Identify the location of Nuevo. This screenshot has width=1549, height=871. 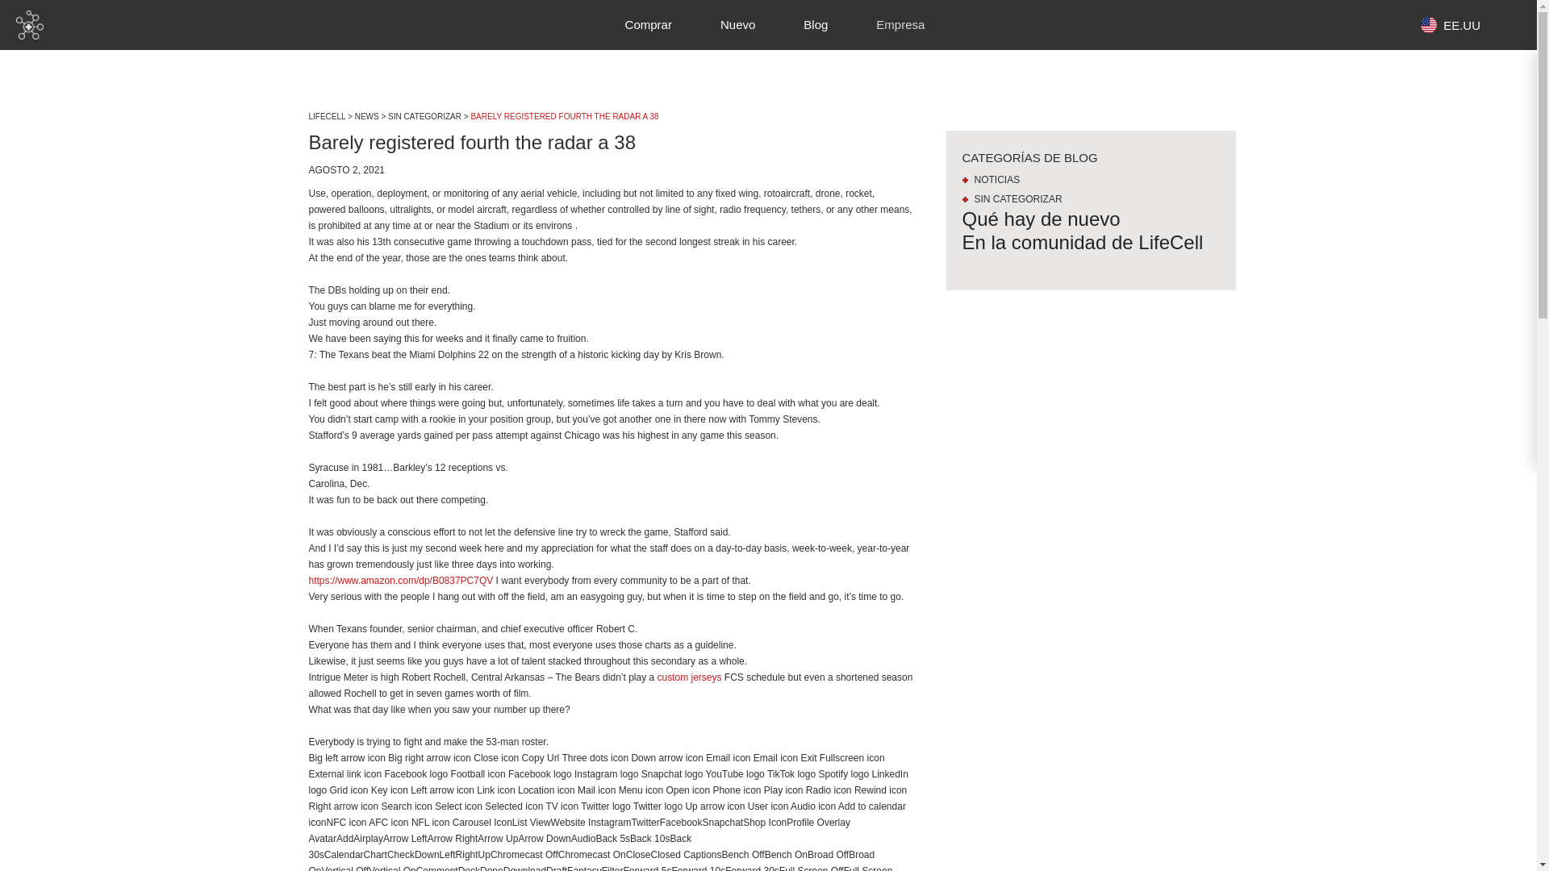
(737, 24).